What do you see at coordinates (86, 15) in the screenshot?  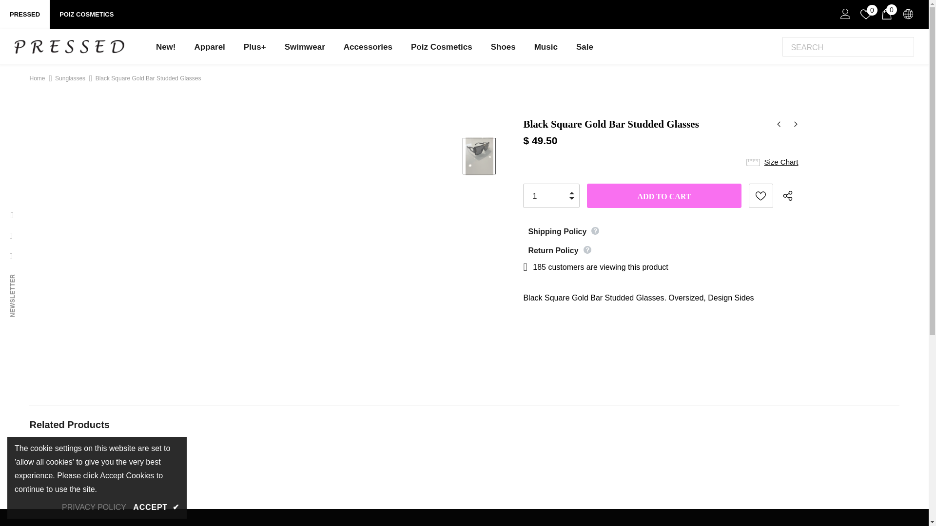 I see `POIZ COSMETICS` at bounding box center [86, 15].